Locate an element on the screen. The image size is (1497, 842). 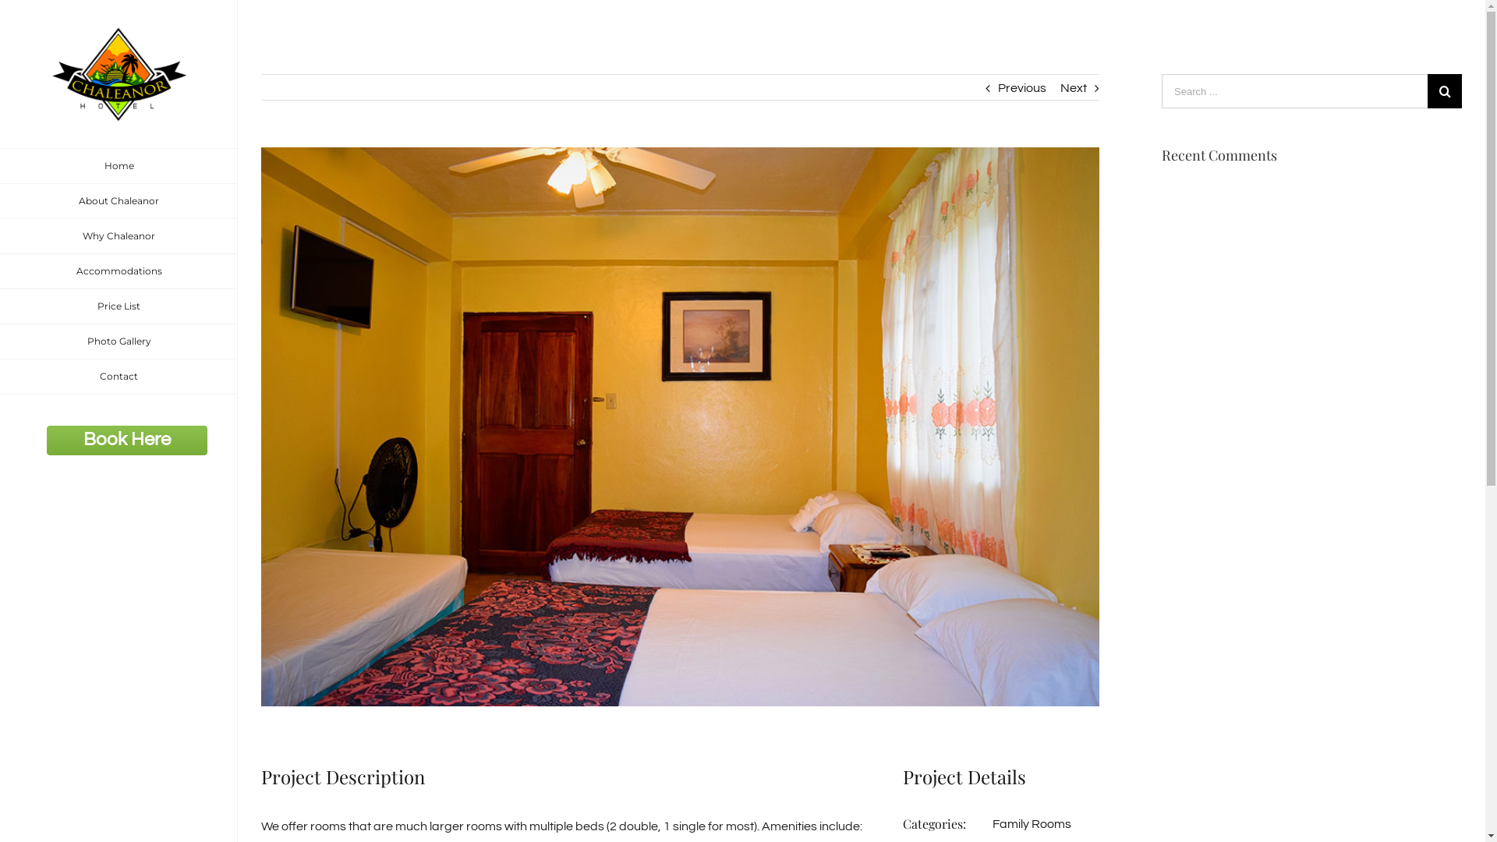
Why Chaleanor is located at coordinates (119, 237).